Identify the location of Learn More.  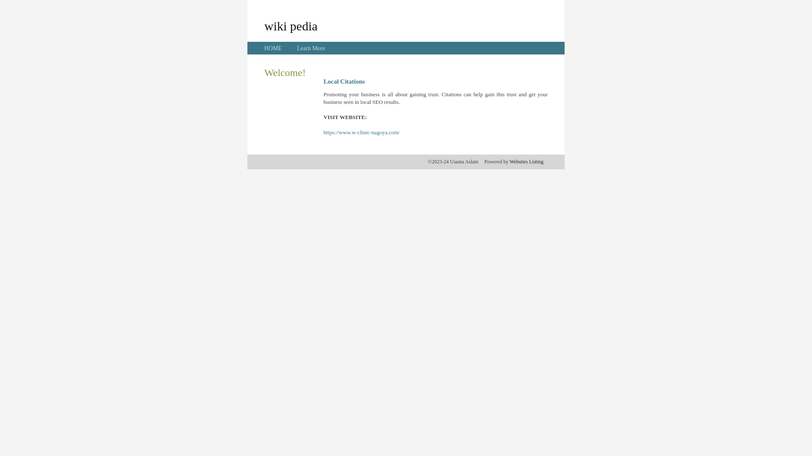
(311, 48).